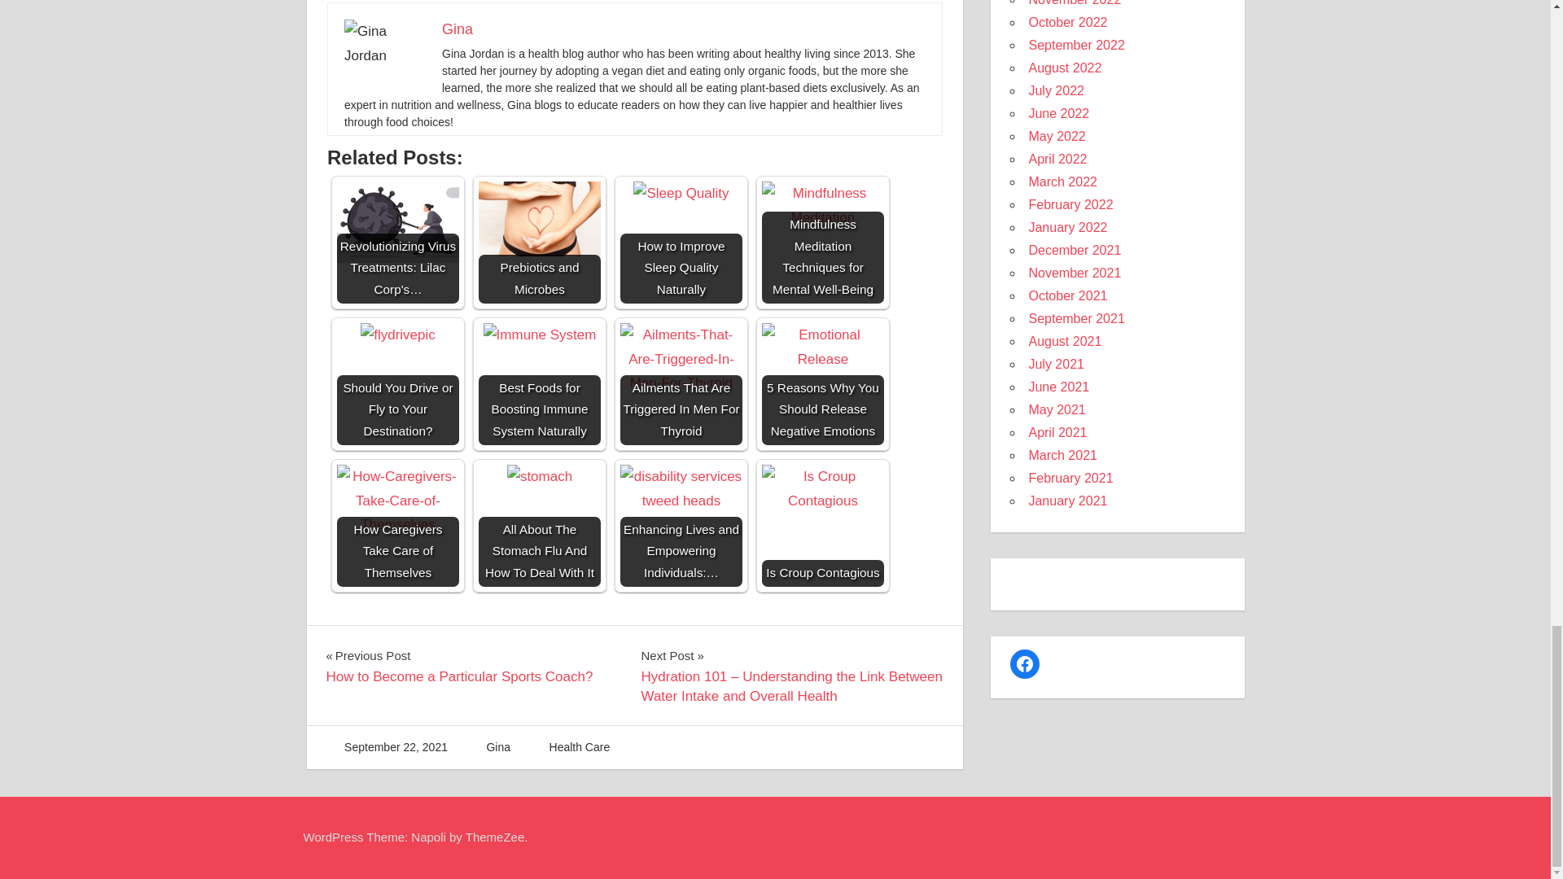 The height and width of the screenshot is (879, 1563). I want to click on Mindfulness Meditation Techniques for Mental Well-Being, so click(823, 205).